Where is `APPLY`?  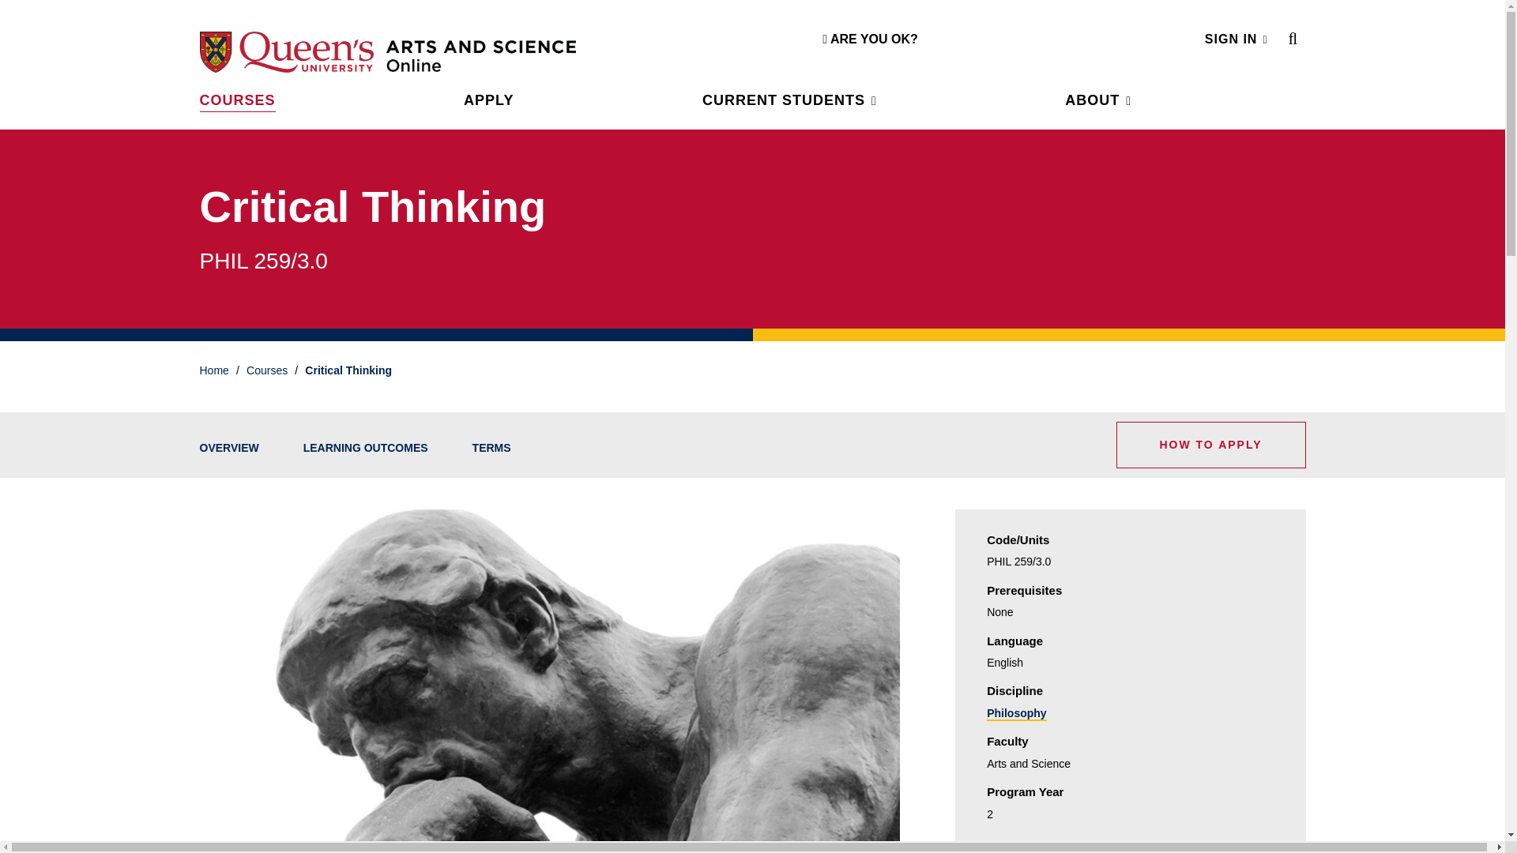
APPLY is located at coordinates (488, 100).